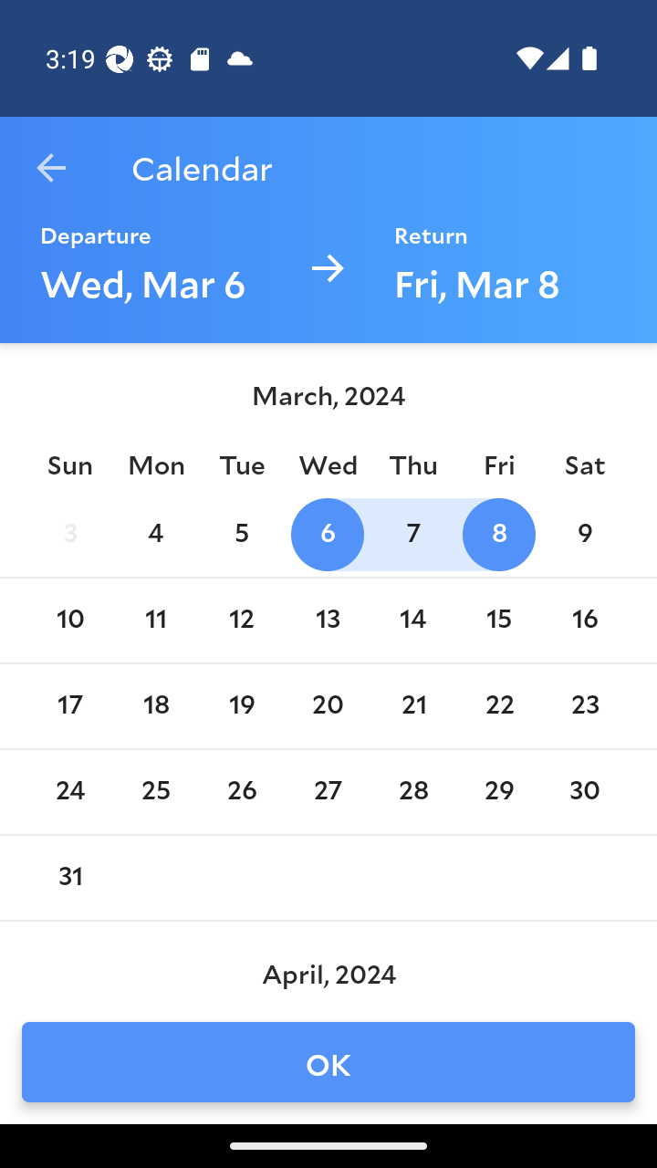  Describe the element at coordinates (155, 792) in the screenshot. I see `25` at that location.